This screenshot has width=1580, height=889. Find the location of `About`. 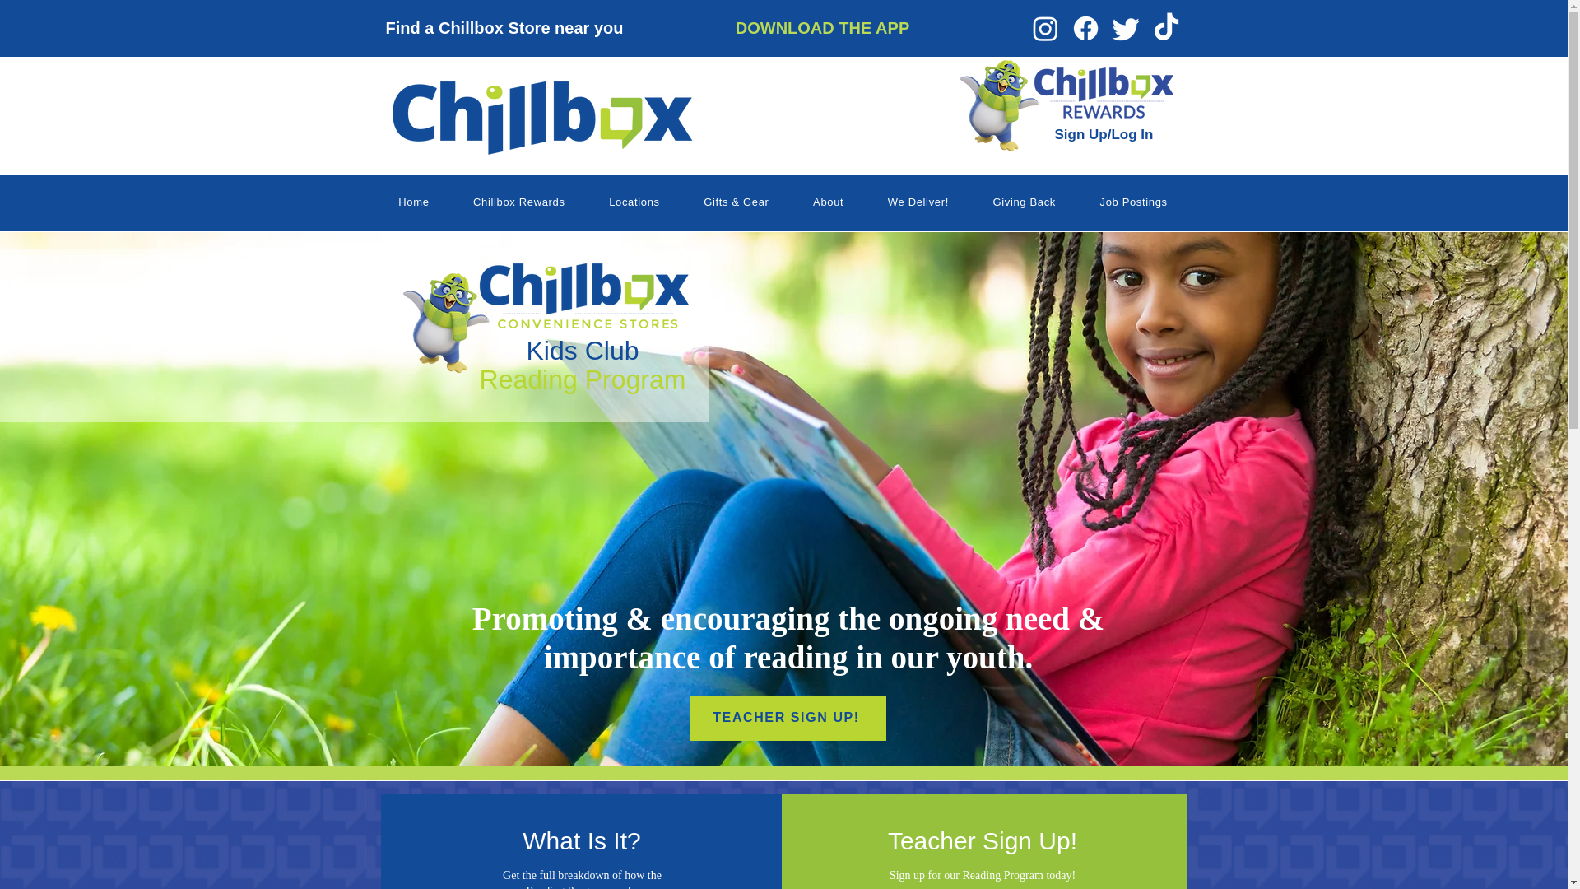

About is located at coordinates (828, 202).